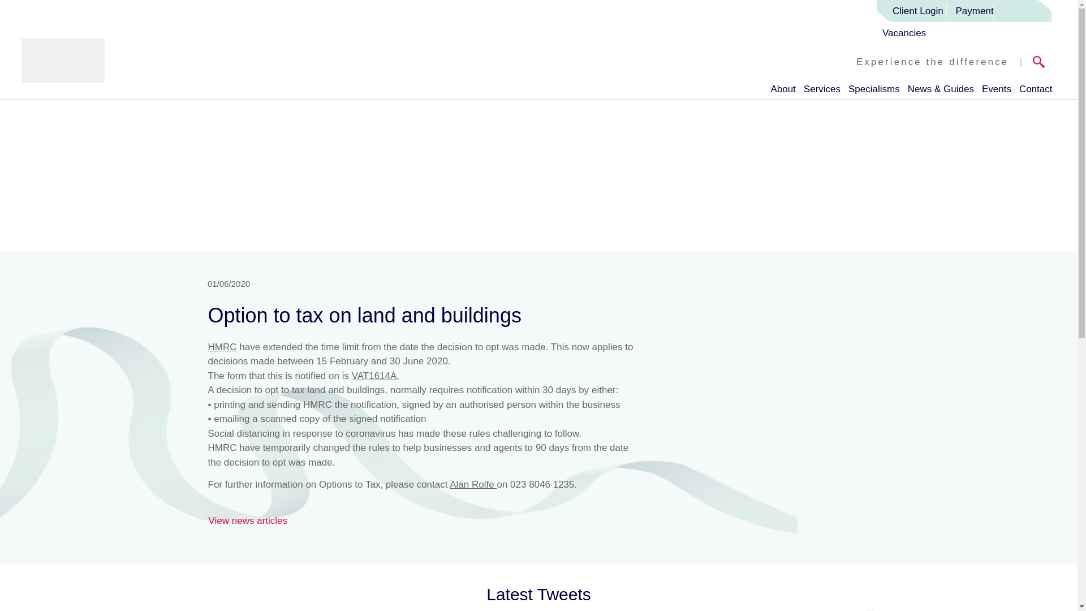  What do you see at coordinates (975, 11) in the screenshot?
I see `Payment` at bounding box center [975, 11].